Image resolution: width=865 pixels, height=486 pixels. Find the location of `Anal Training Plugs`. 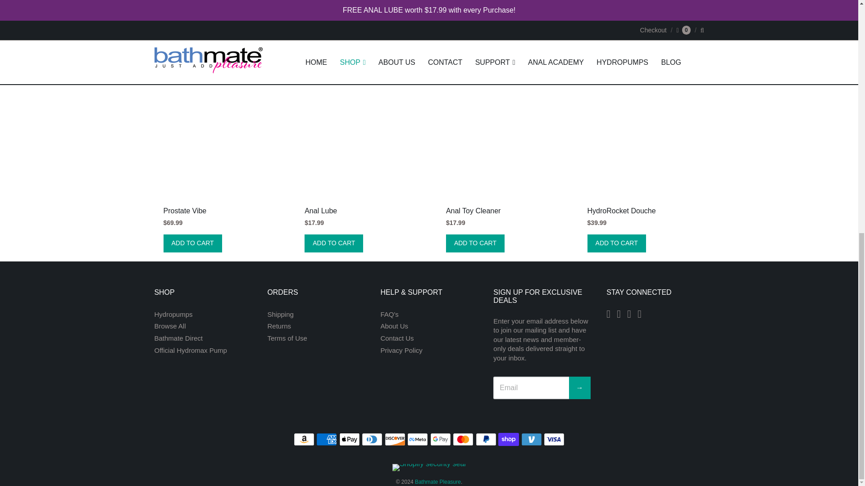

Anal Training Plugs is located at coordinates (184, 1).